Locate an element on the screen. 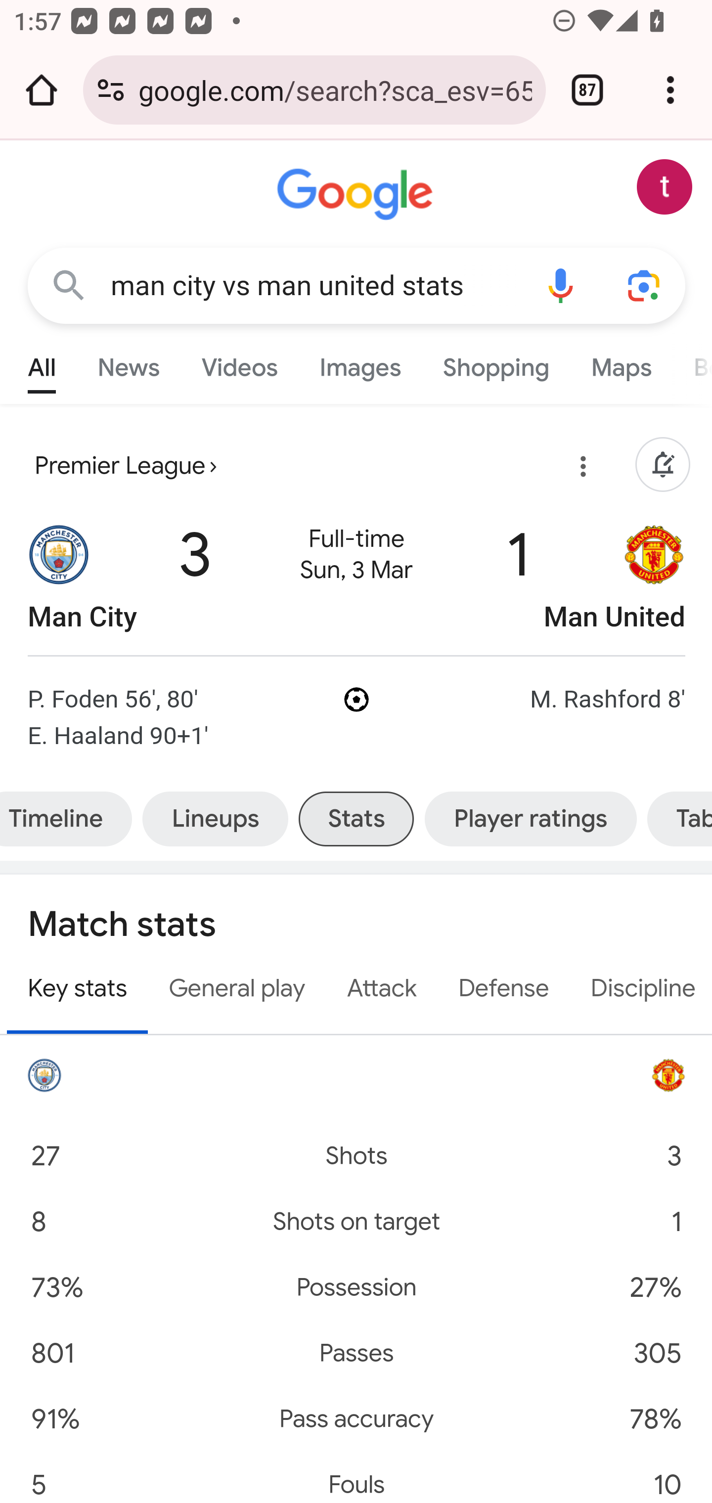 The height and width of the screenshot is (1503, 712). Switch or close tabs is located at coordinates (587, 90).